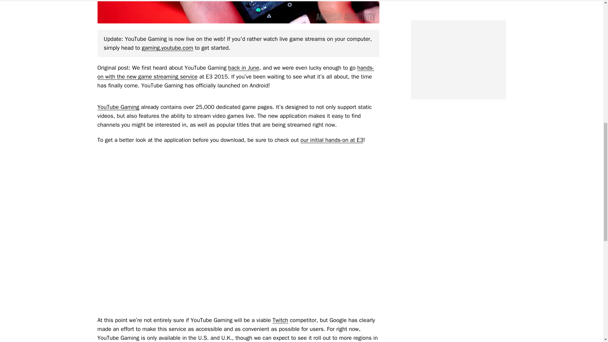  What do you see at coordinates (236, 72) in the screenshot?
I see `hands-on with the new game streaming service` at bounding box center [236, 72].